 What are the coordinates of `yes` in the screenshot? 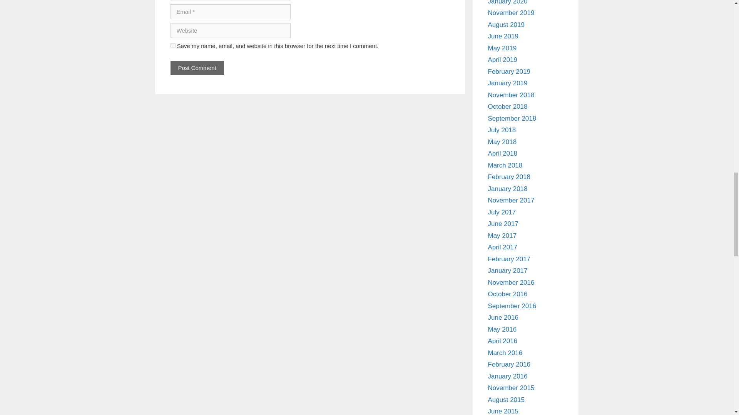 It's located at (172, 45).